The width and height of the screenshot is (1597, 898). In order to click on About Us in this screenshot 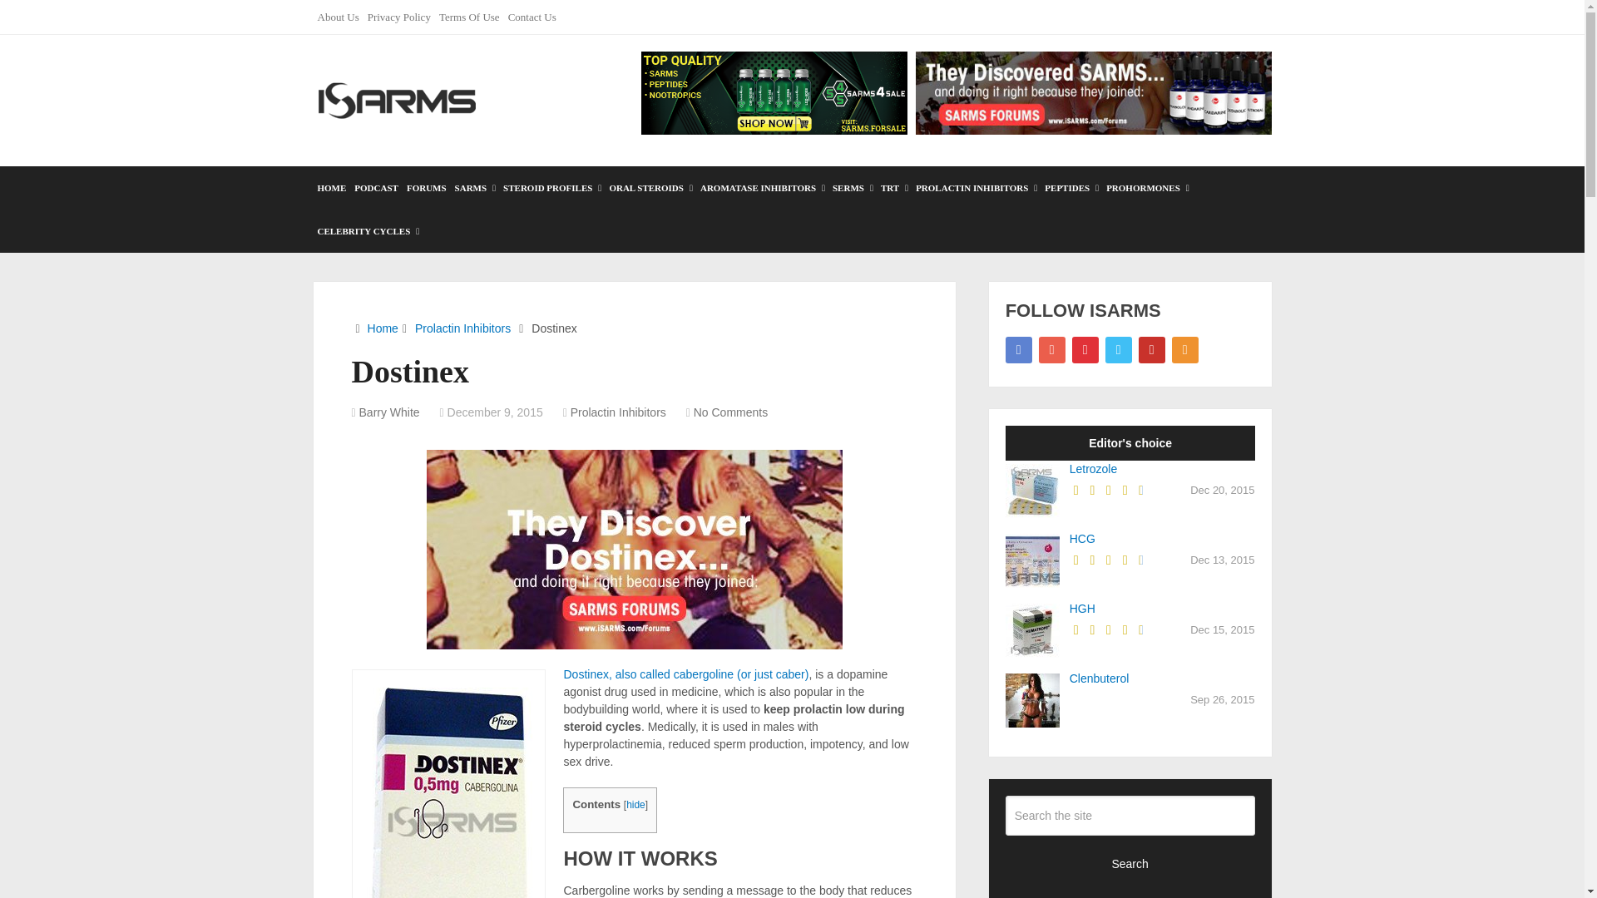, I will do `click(338, 17)`.